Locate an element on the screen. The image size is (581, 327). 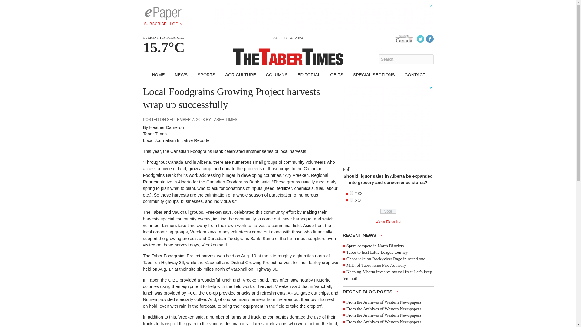
NEWS is located at coordinates (181, 75).